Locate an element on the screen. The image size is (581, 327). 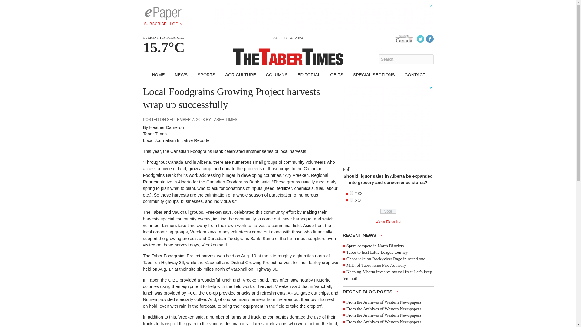
NEWS is located at coordinates (181, 75).